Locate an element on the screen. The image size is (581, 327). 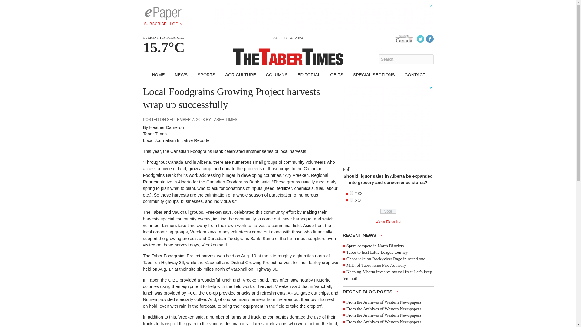
NEWS is located at coordinates (181, 75).